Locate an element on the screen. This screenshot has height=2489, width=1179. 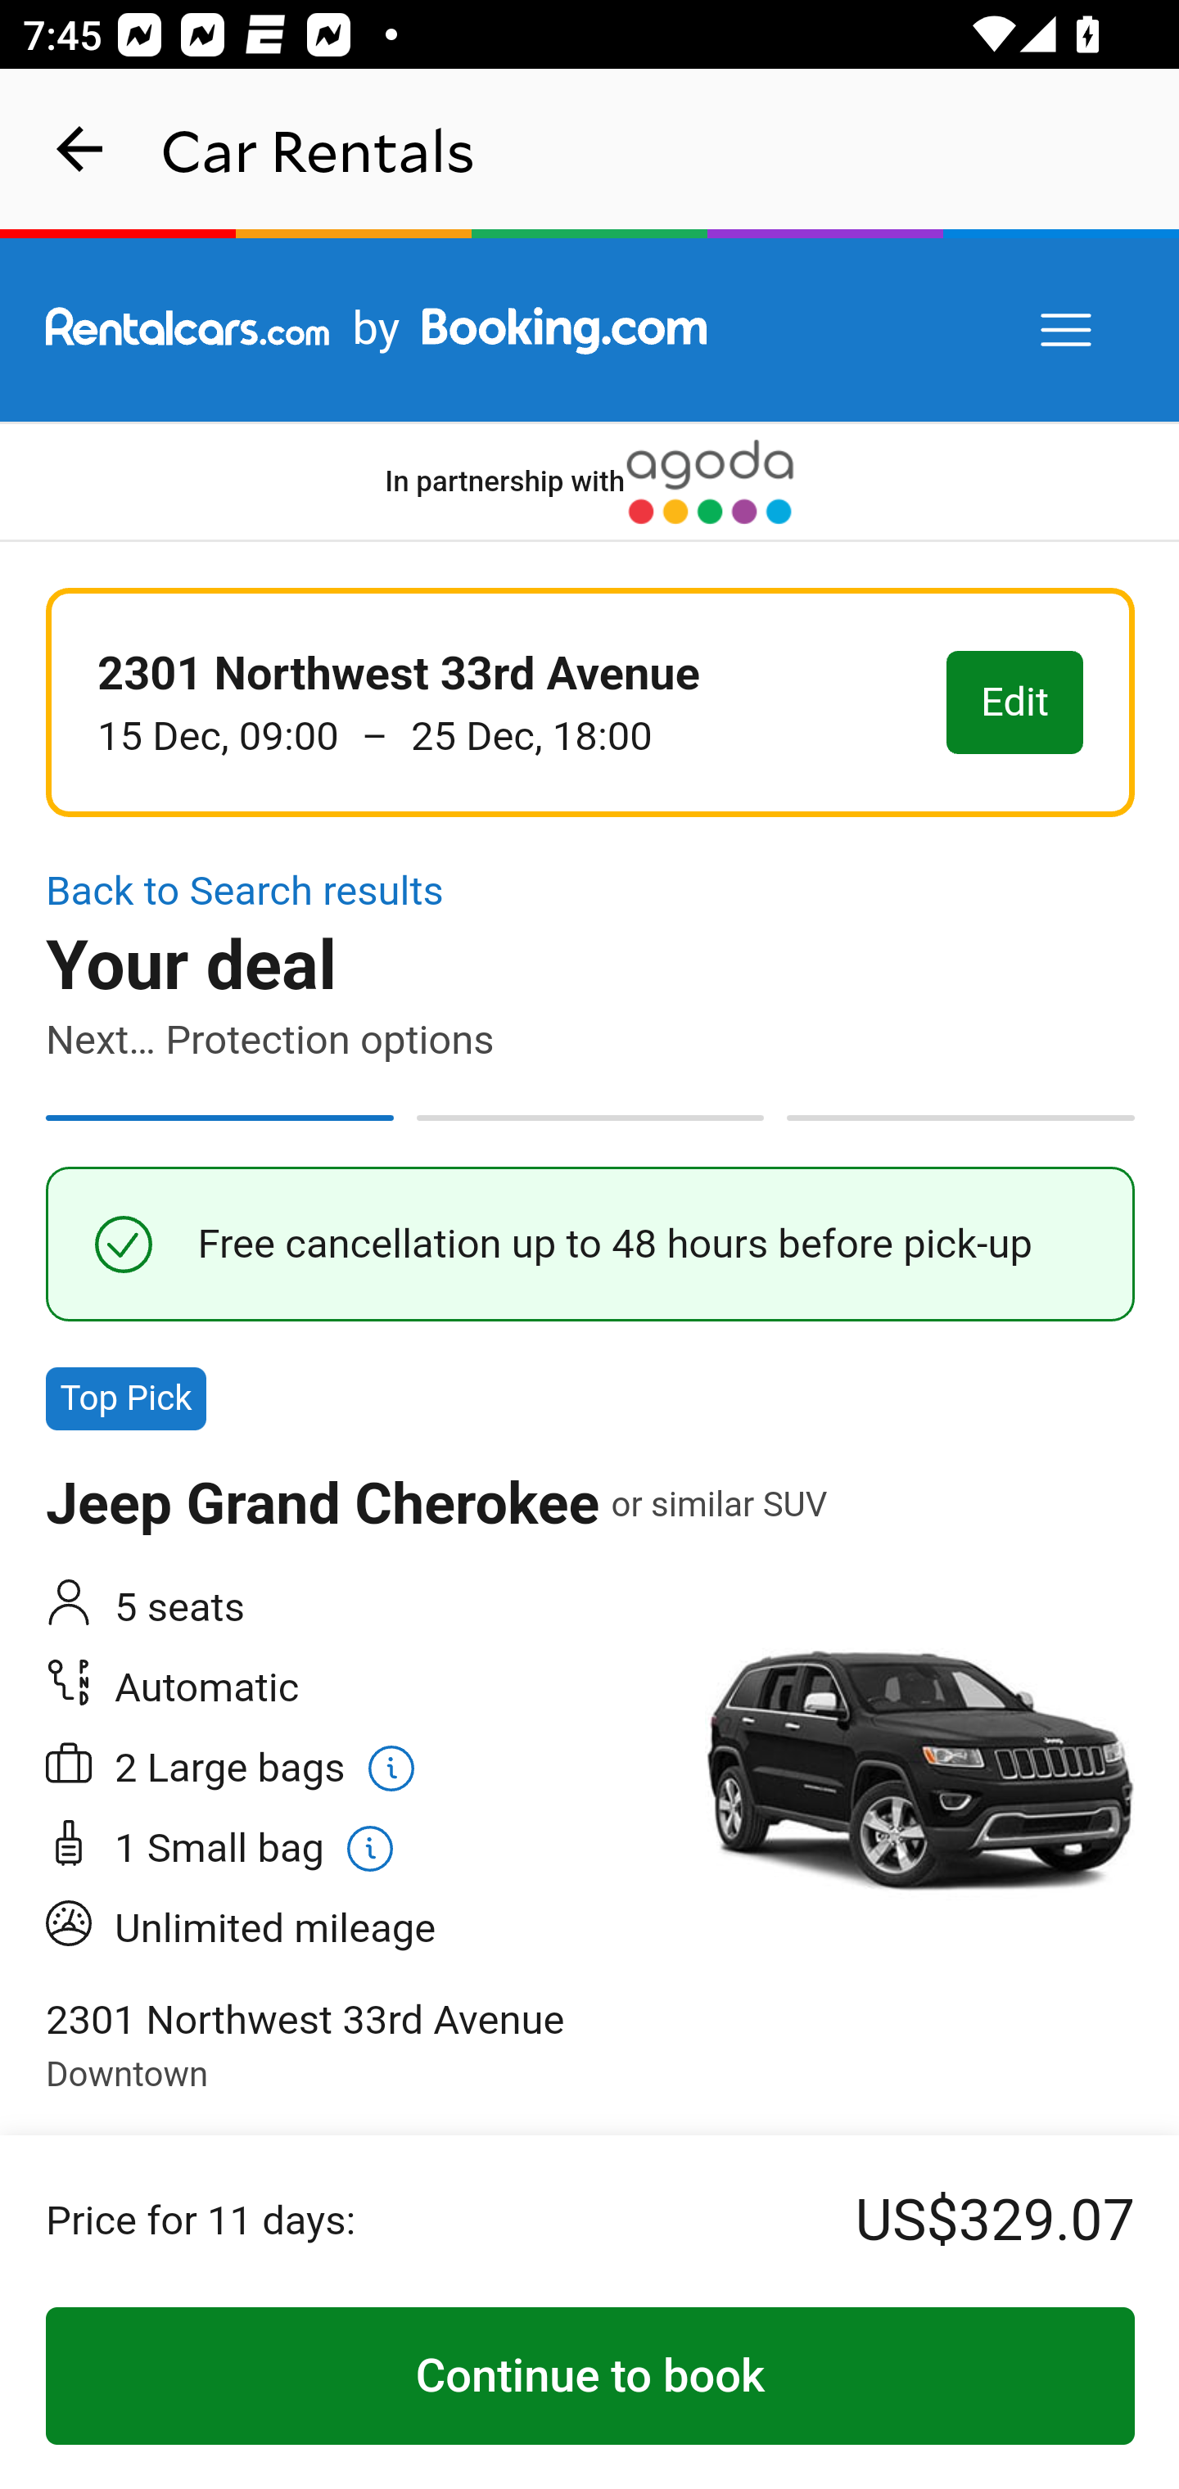
2 Large bags is located at coordinates (264, 1768).